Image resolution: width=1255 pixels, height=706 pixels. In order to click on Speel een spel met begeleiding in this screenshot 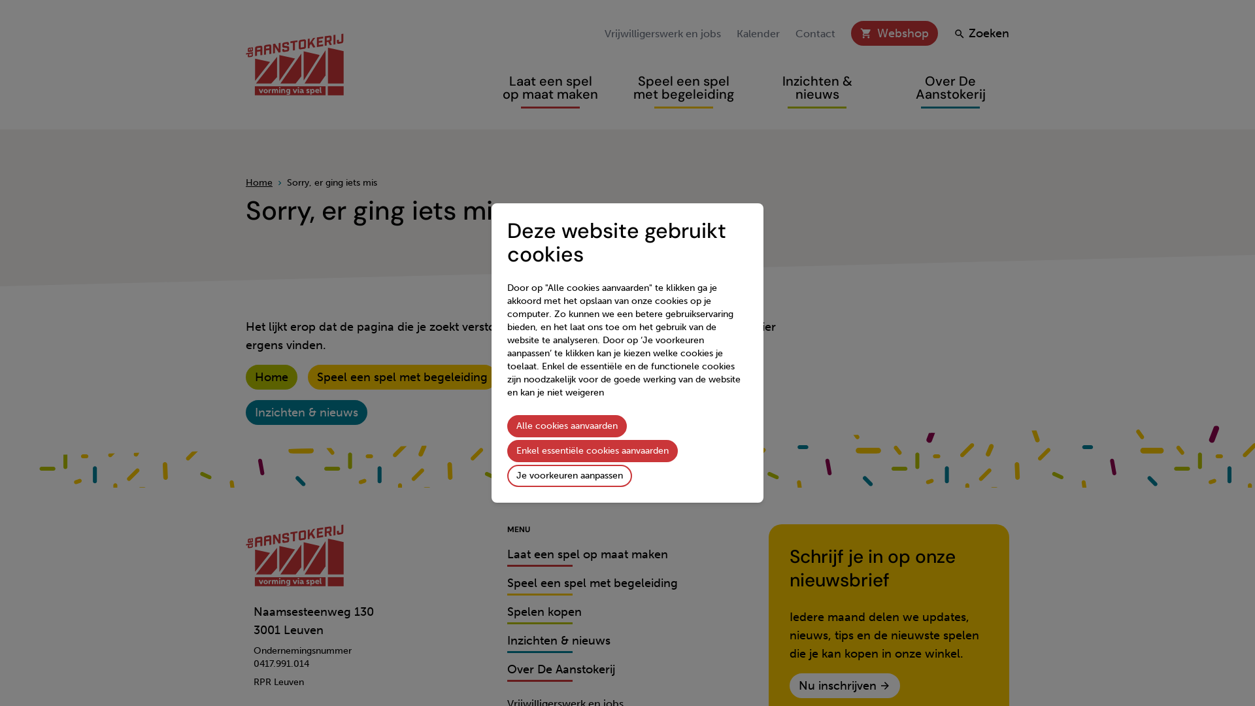, I will do `click(403, 377)`.